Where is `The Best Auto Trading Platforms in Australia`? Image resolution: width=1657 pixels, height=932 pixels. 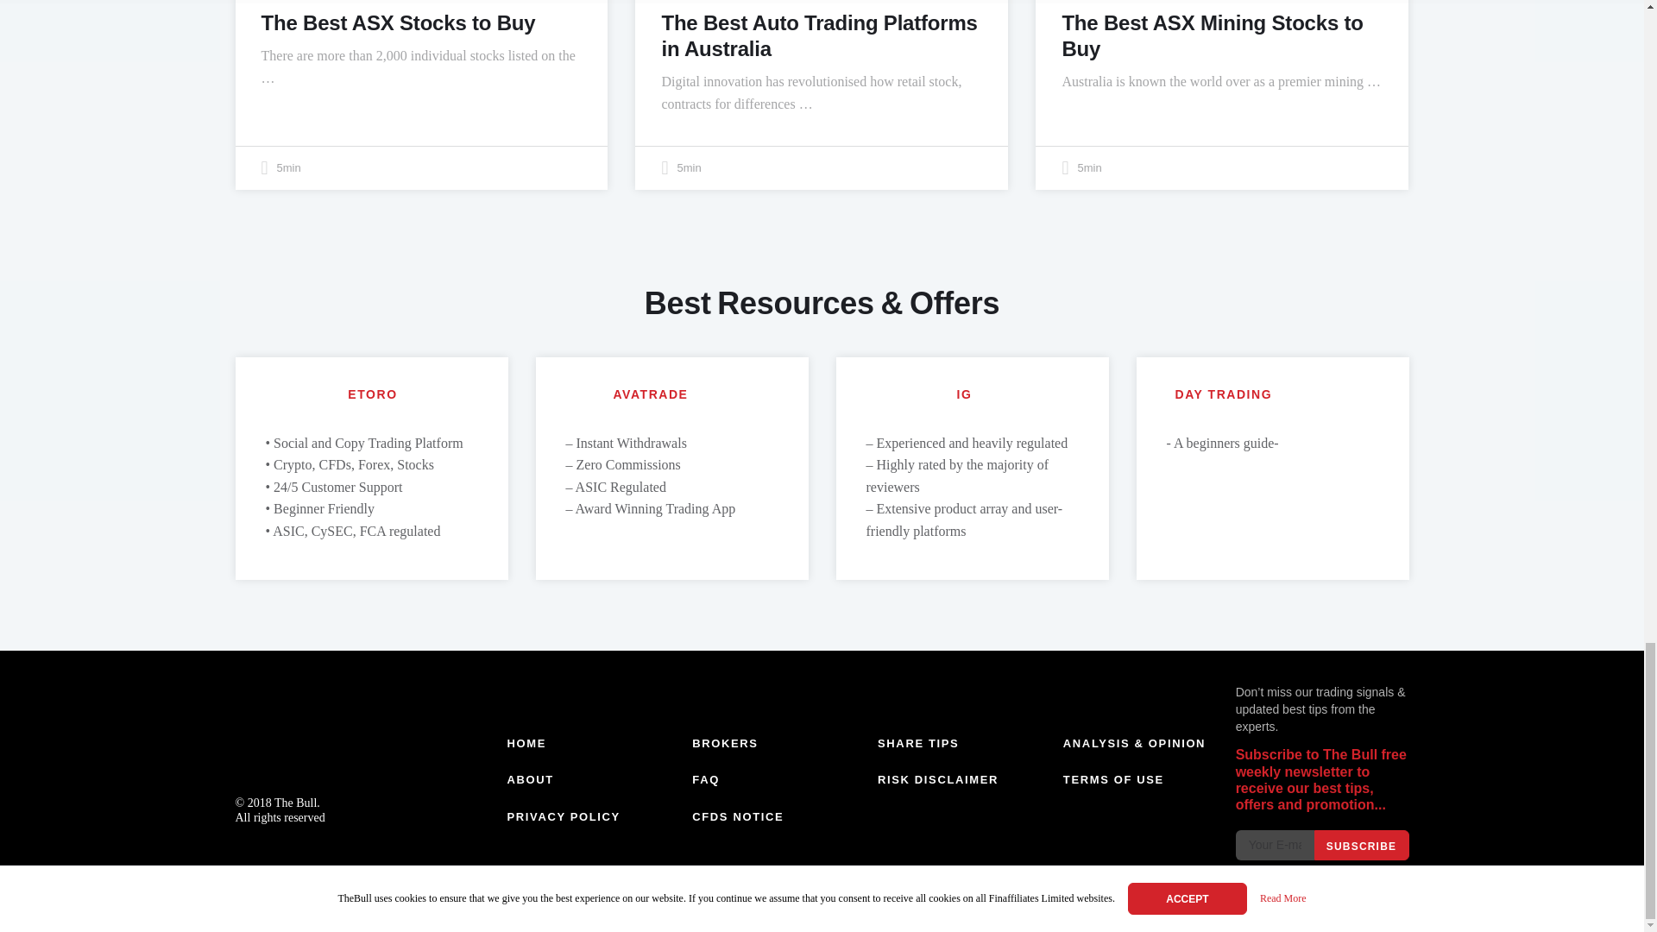 The Best Auto Trading Platforms in Australia is located at coordinates (819, 35).